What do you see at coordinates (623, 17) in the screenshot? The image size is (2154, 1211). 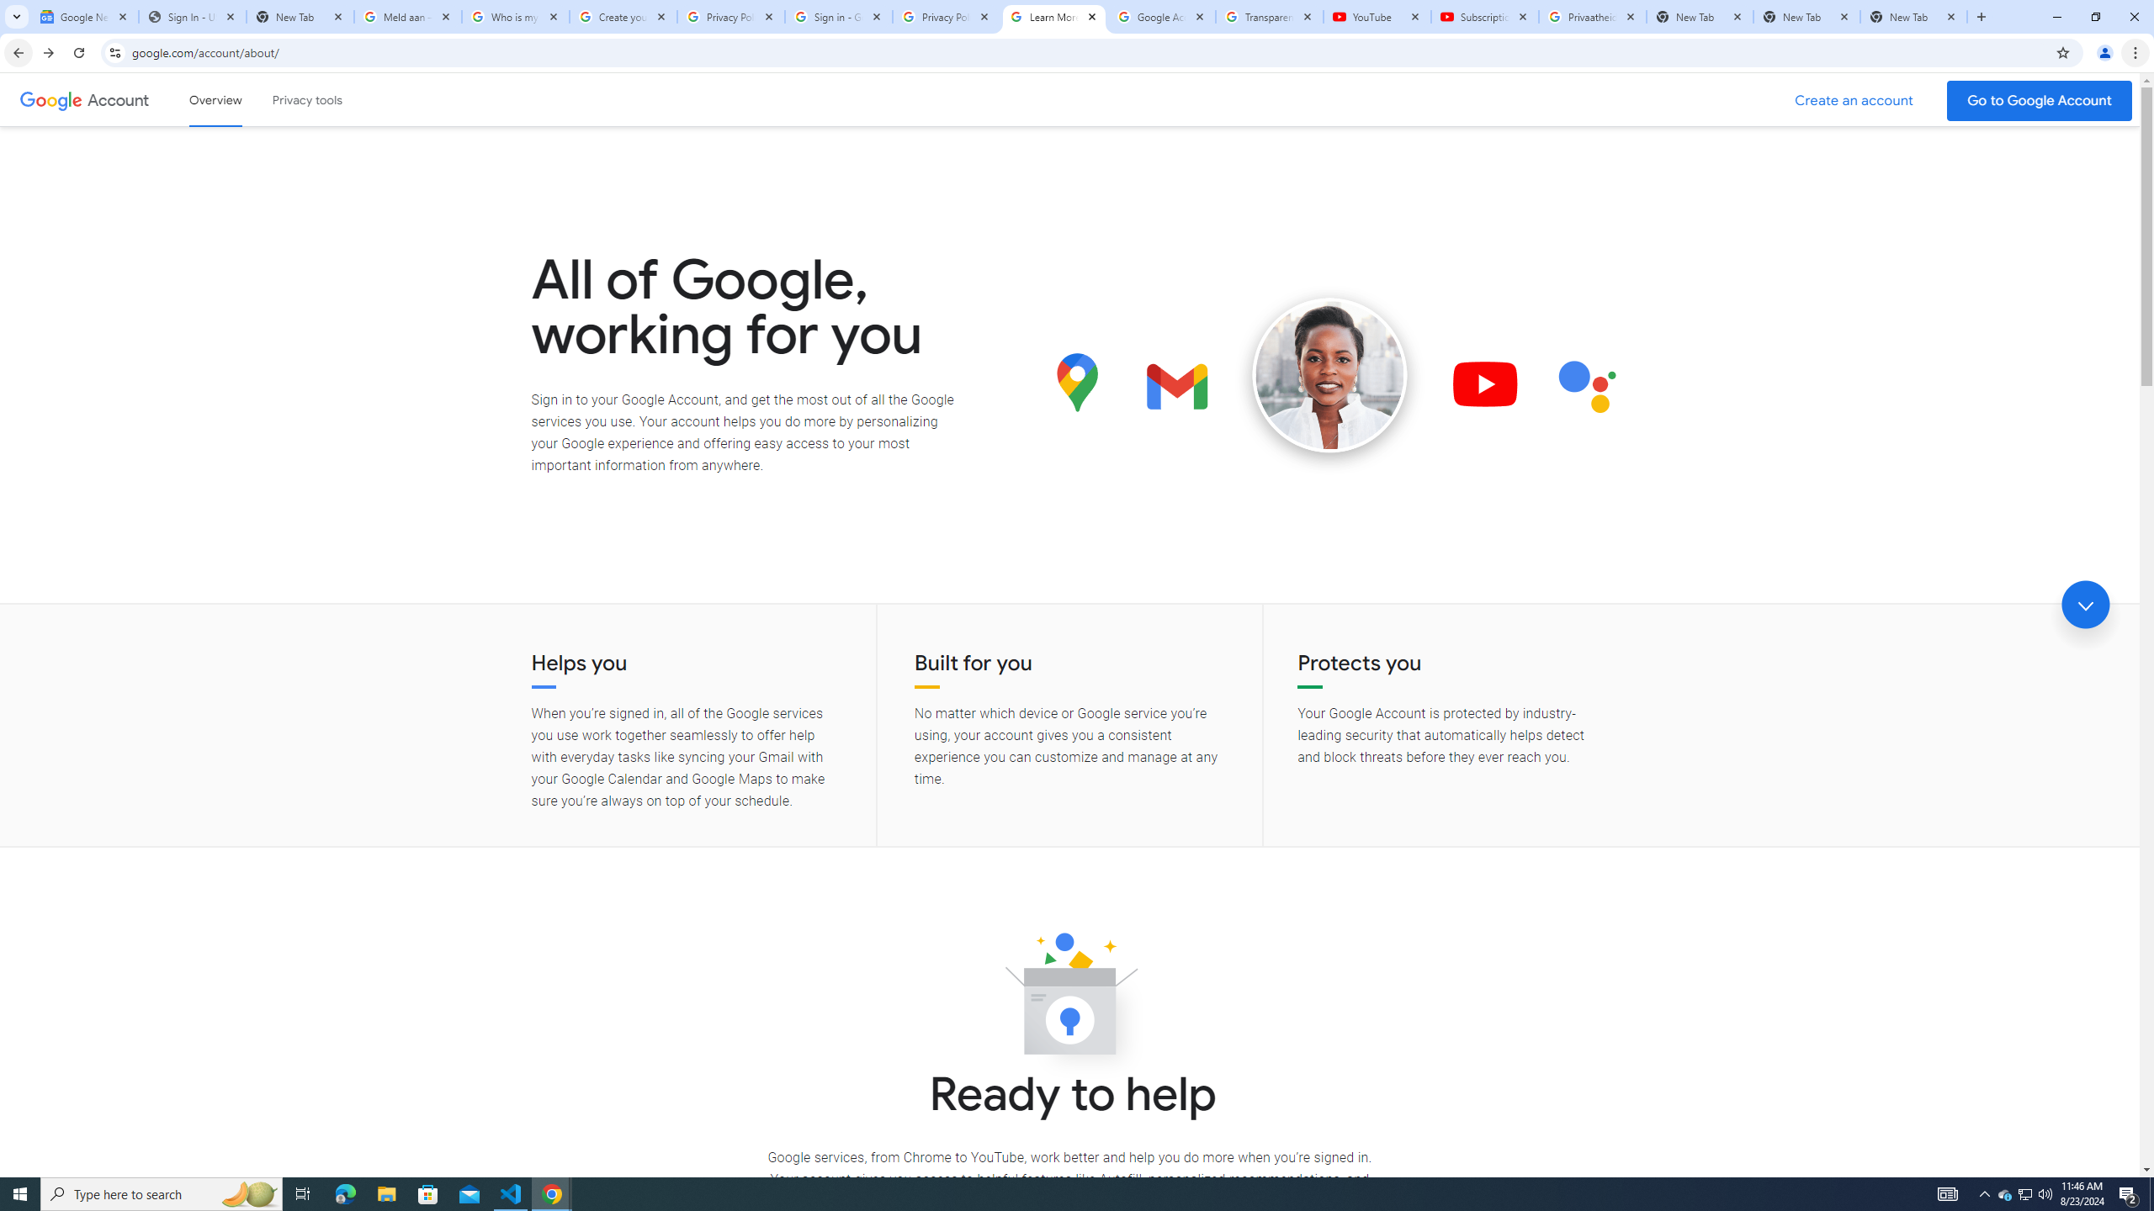 I see `Create your Google Account` at bounding box center [623, 17].